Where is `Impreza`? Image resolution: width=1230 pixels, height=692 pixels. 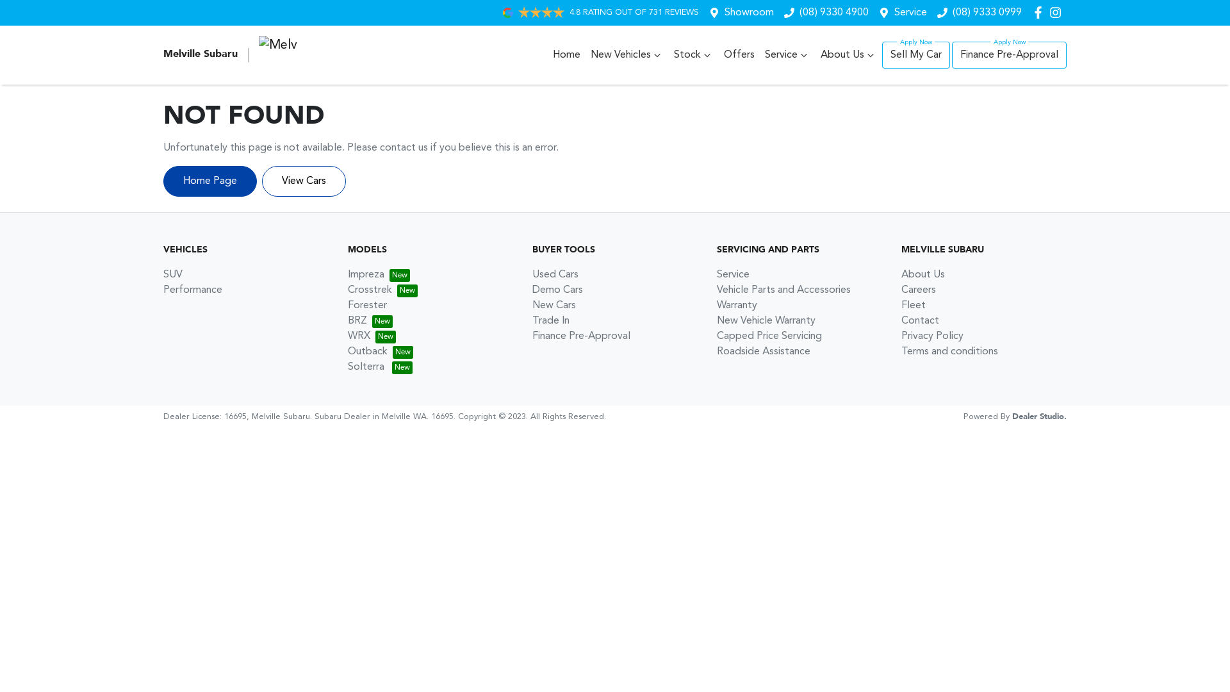
Impreza is located at coordinates (379, 275).